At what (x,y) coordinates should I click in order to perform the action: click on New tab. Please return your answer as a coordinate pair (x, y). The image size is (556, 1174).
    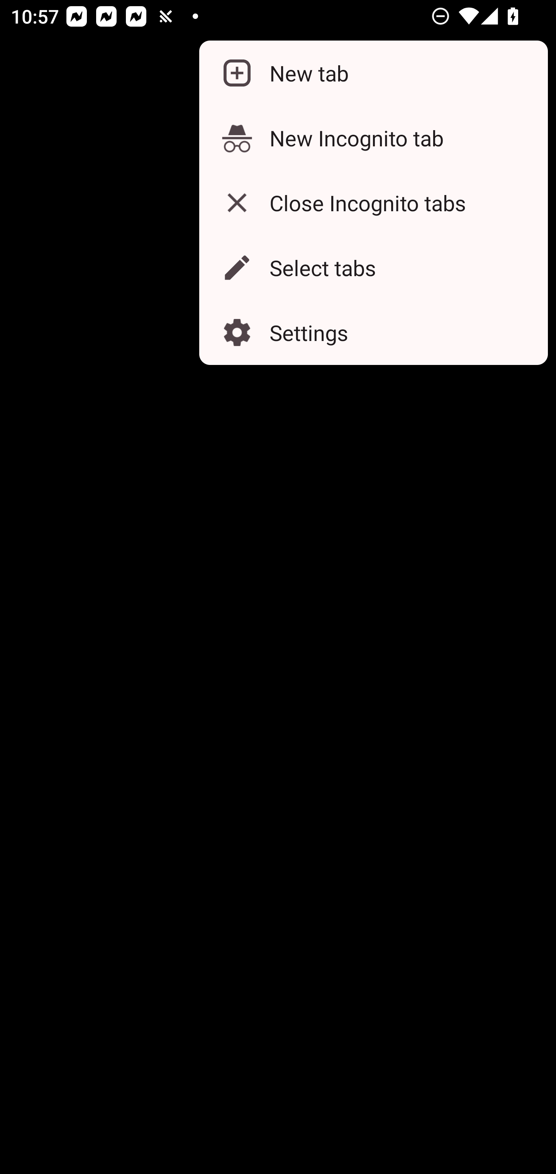
    Looking at the image, I should click on (373, 73).